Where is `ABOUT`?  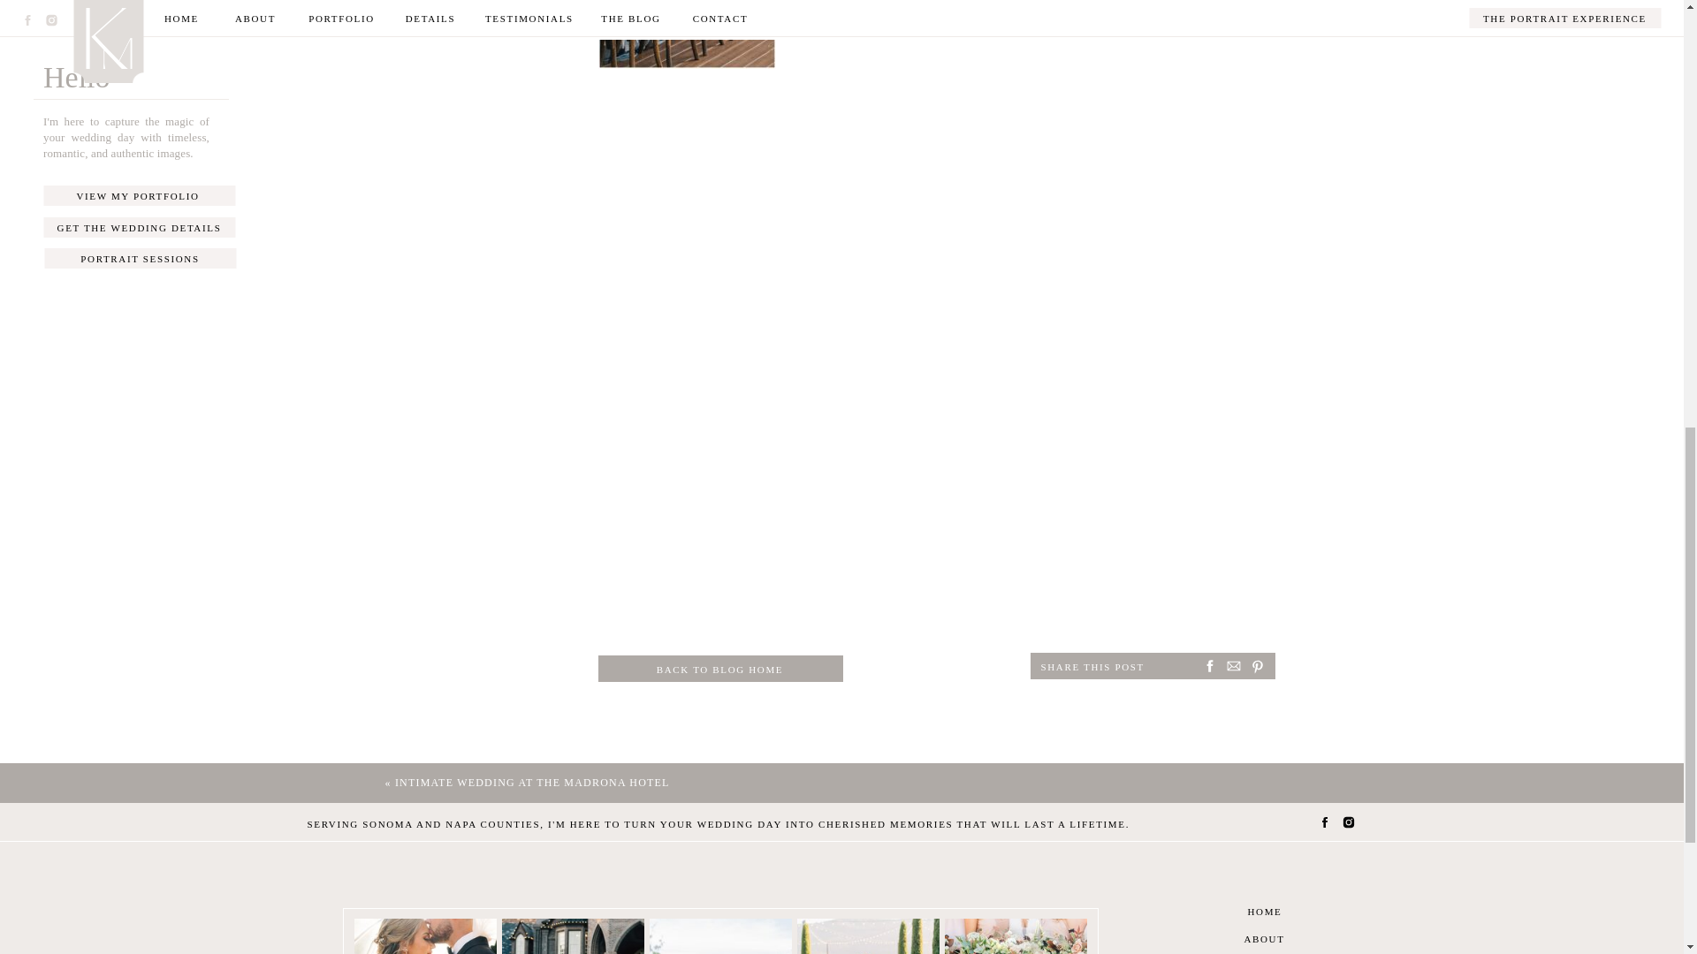
ABOUT is located at coordinates (1263, 938).